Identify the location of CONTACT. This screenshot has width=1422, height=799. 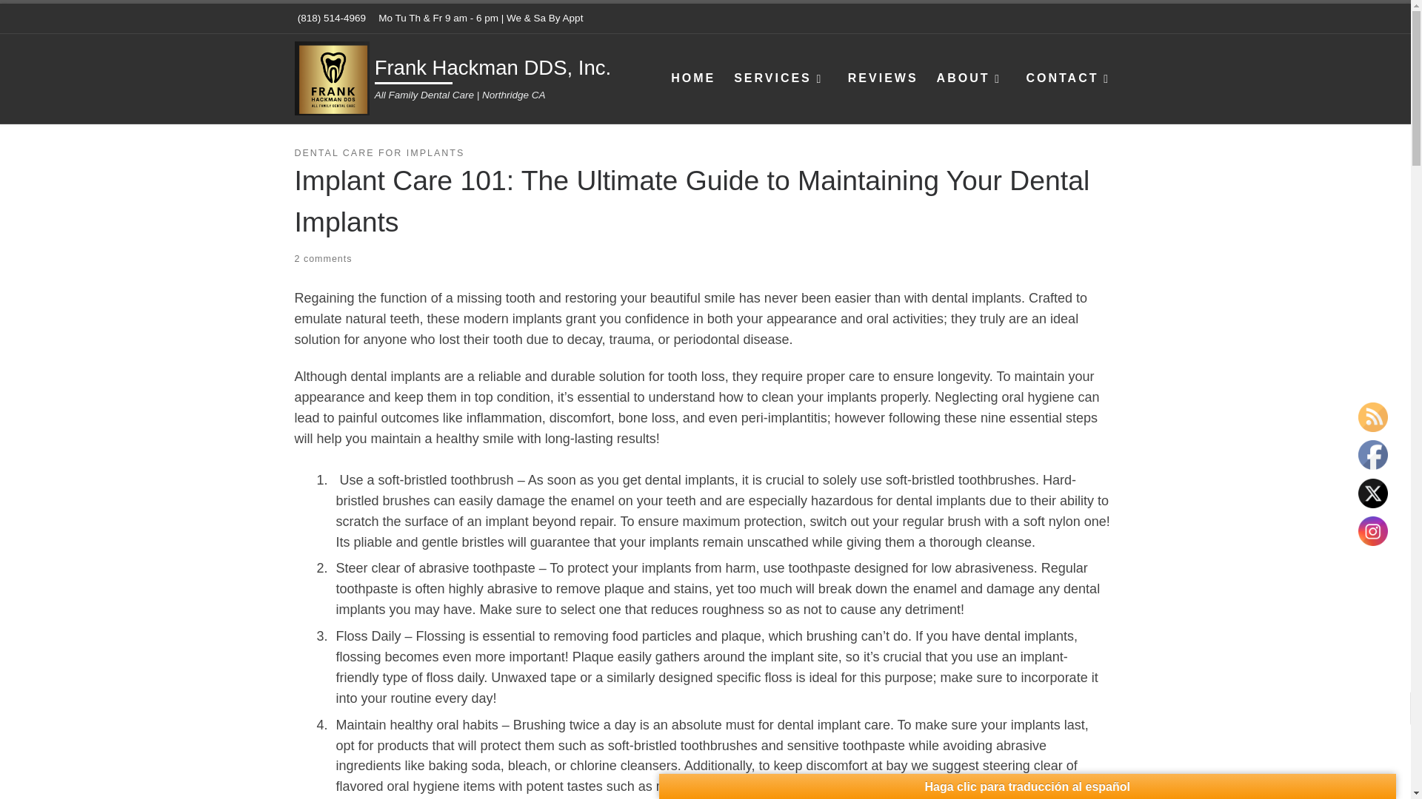
(1071, 78).